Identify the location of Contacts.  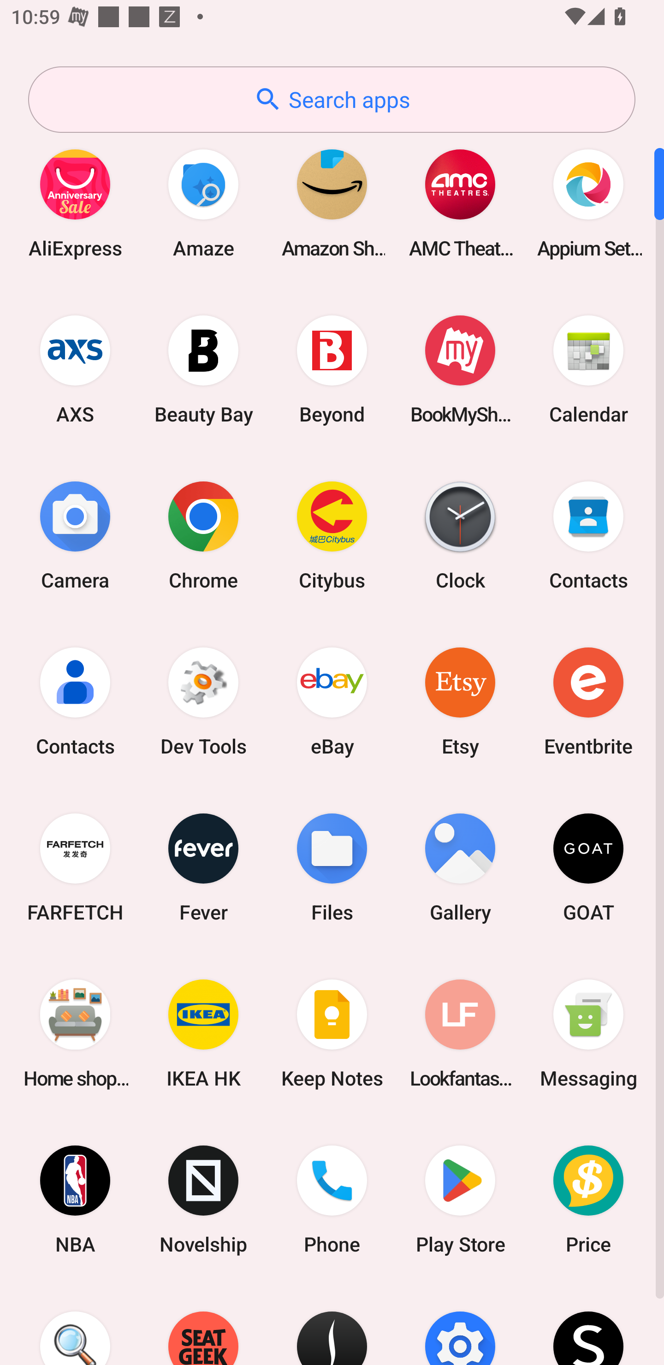
(588, 535).